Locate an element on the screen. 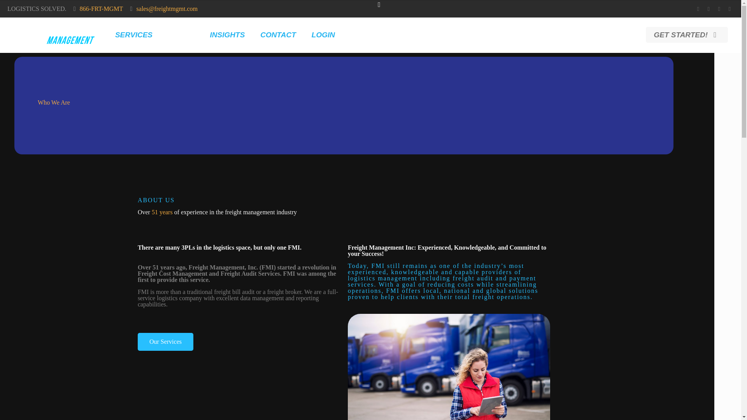 This screenshot has height=420, width=747. SERVICES is located at coordinates (134, 35).